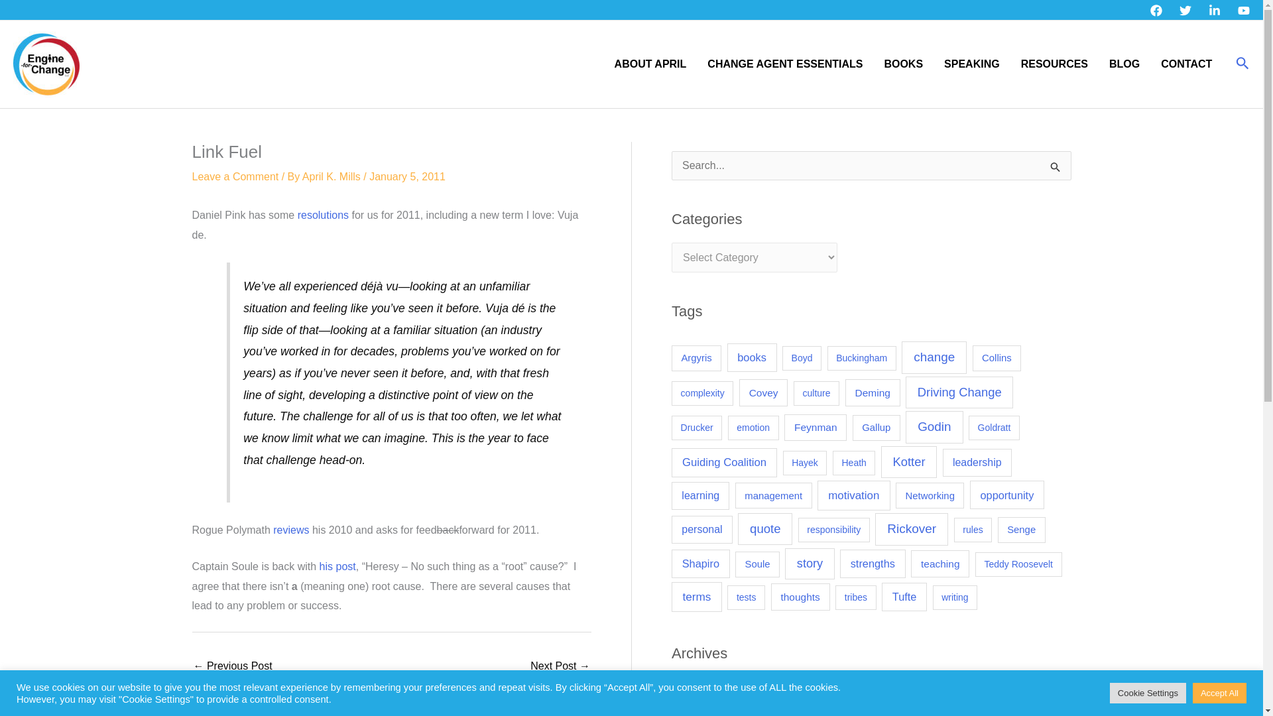 The width and height of the screenshot is (1273, 716). What do you see at coordinates (333, 176) in the screenshot?
I see `View all posts by April K. Mills` at bounding box center [333, 176].